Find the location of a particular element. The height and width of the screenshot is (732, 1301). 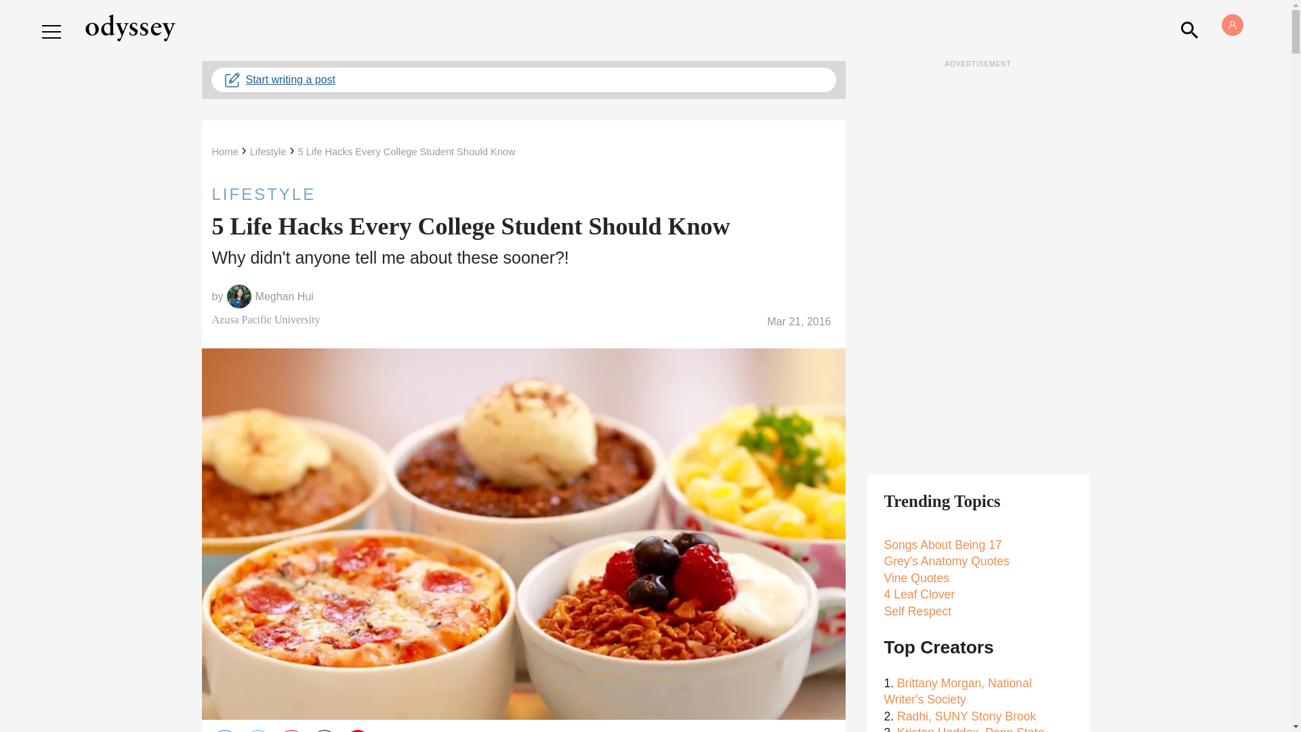

Start writing a post is located at coordinates (523, 80).